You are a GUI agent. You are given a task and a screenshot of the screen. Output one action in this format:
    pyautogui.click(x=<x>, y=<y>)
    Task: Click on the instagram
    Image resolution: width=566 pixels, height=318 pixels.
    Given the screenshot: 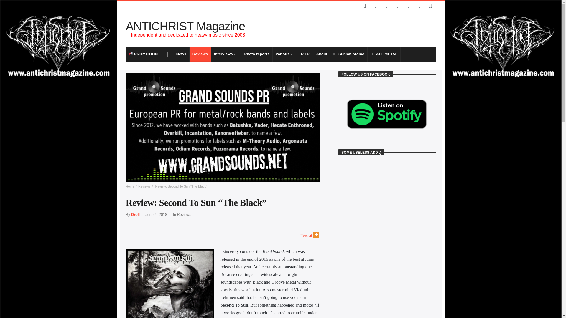 What is the action you would take?
    pyautogui.click(x=397, y=6)
    